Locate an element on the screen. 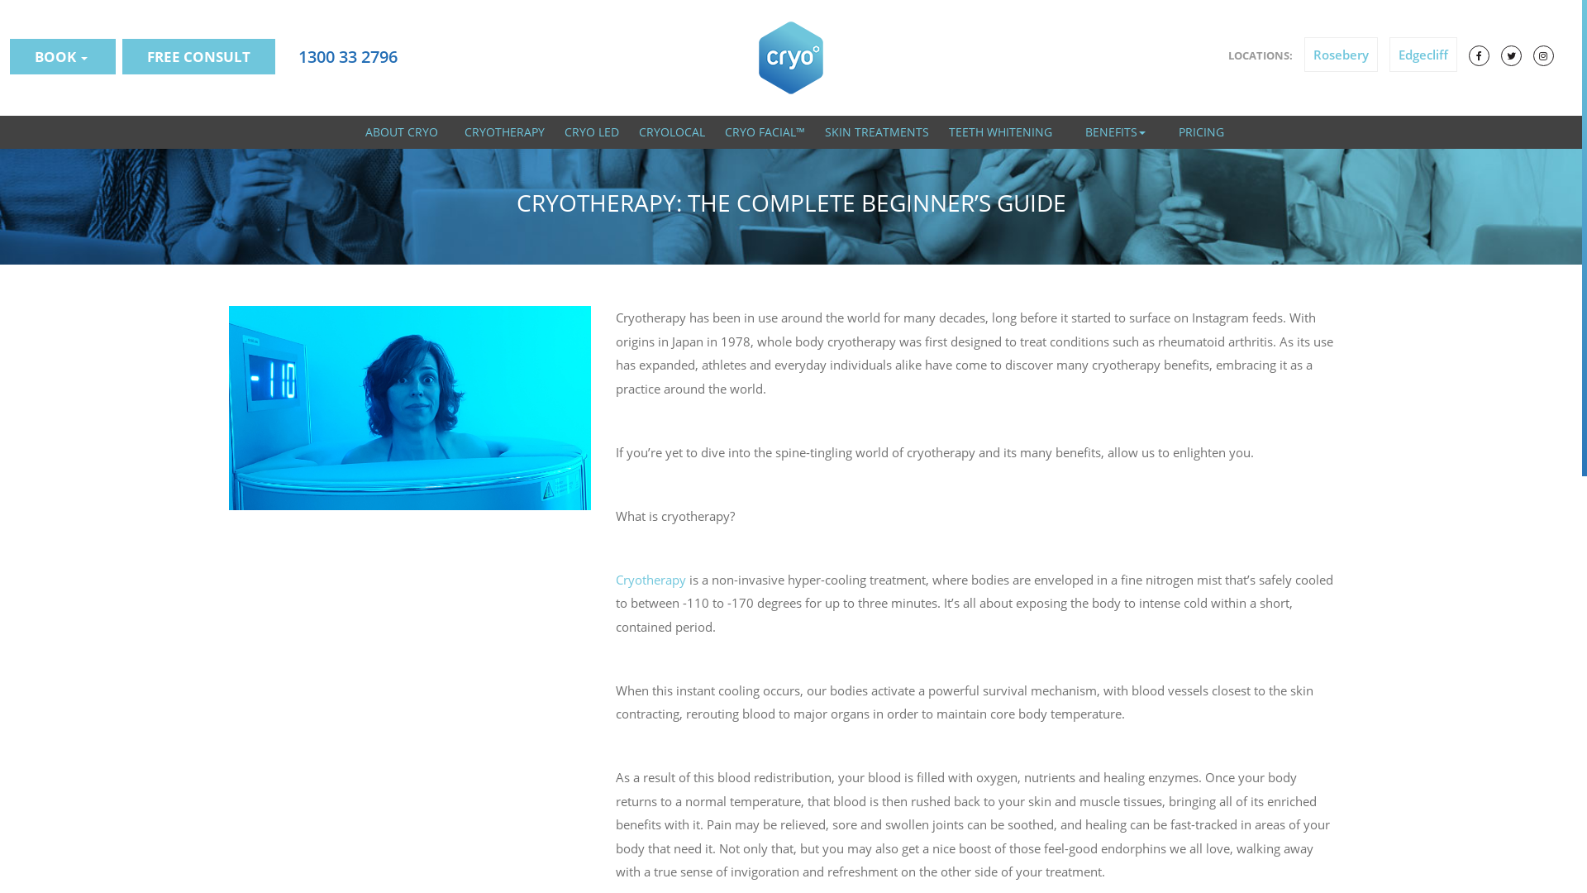 The image size is (1587, 893). TEETH WHITENING is located at coordinates (1000, 132).